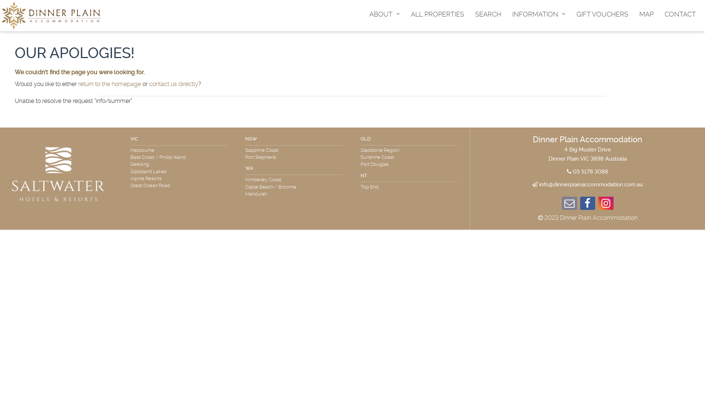 This screenshot has height=397, width=705. I want to click on Instagram, so click(606, 205).